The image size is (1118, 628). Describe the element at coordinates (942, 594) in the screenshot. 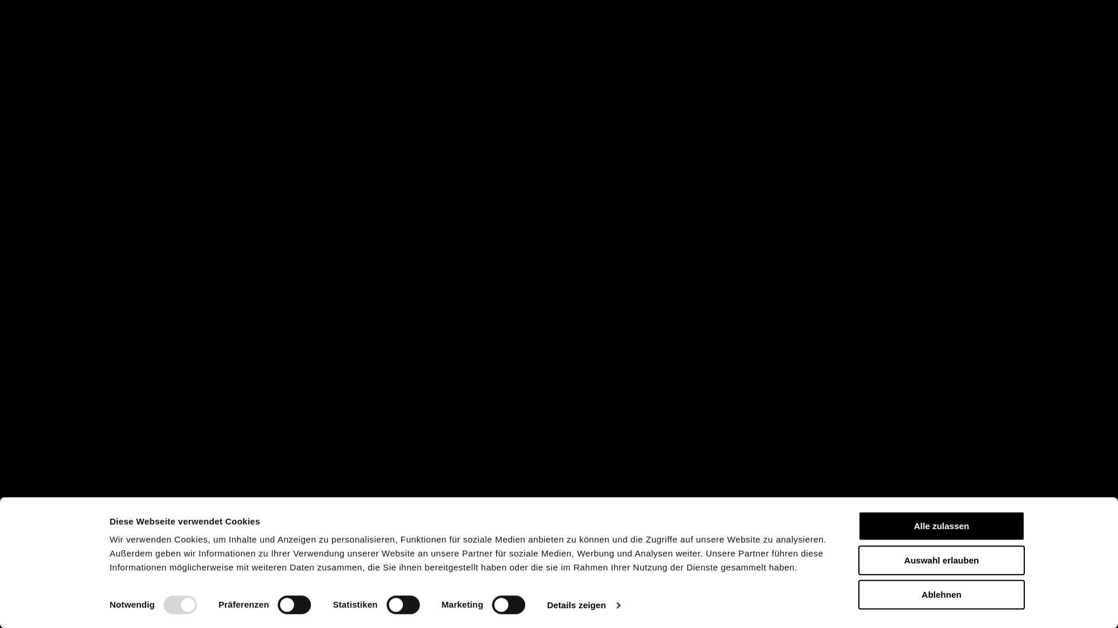

I see `Ablehnen` at that location.